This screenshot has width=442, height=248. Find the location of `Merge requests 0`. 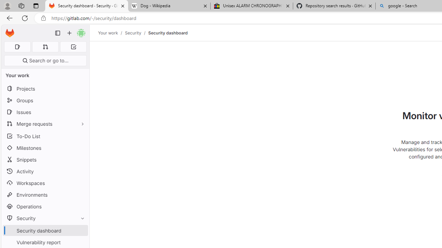

Merge requests 0 is located at coordinates (46, 47).